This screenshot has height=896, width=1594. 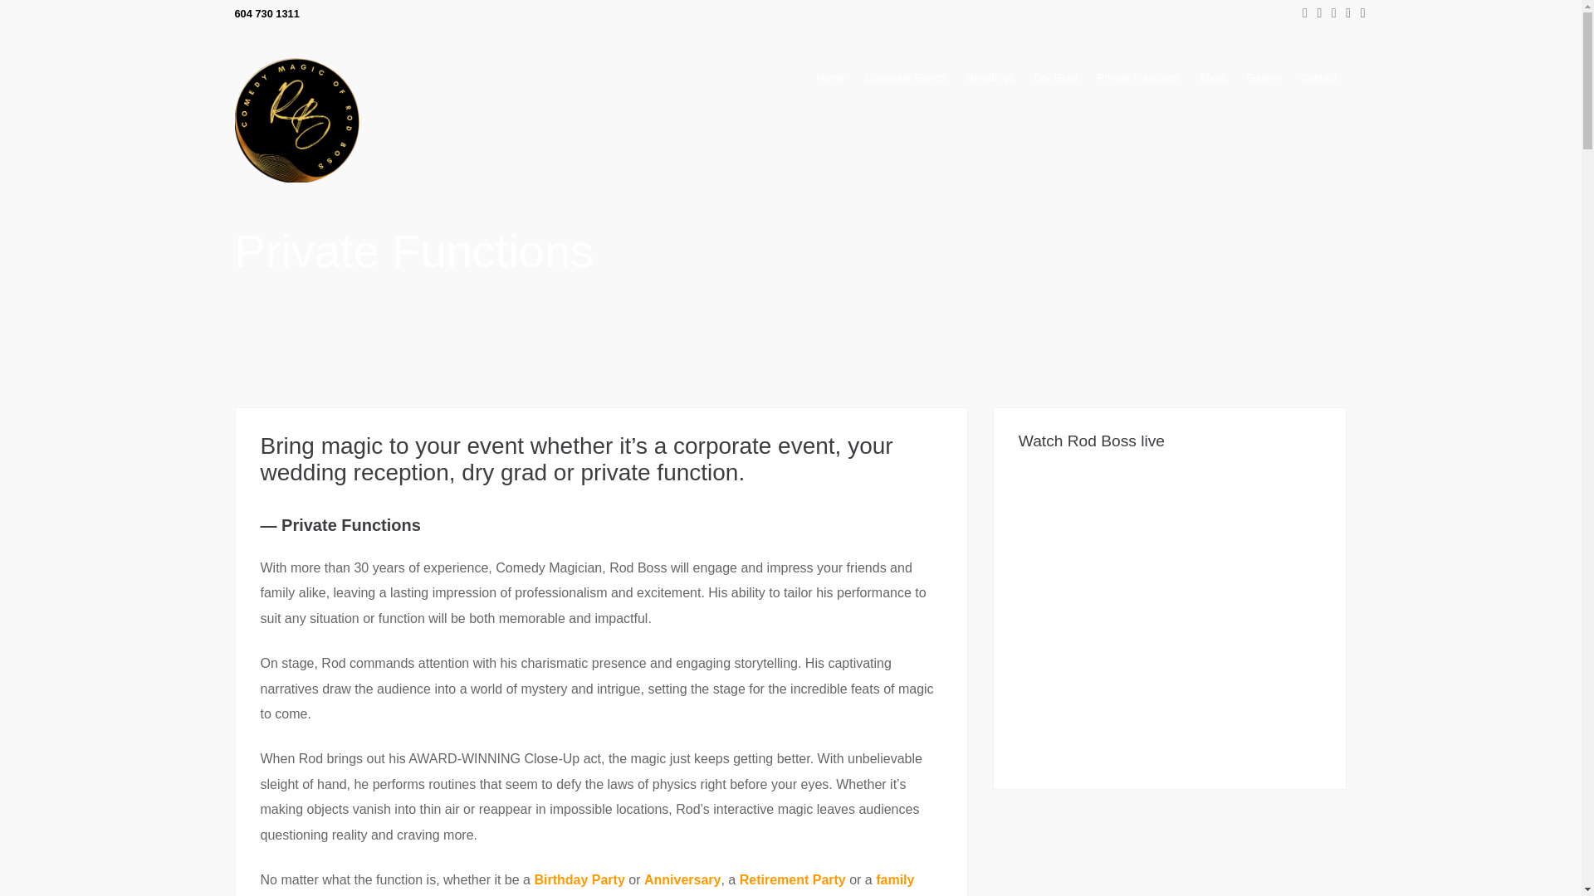 What do you see at coordinates (660, 473) in the screenshot?
I see `Private Functions` at bounding box center [660, 473].